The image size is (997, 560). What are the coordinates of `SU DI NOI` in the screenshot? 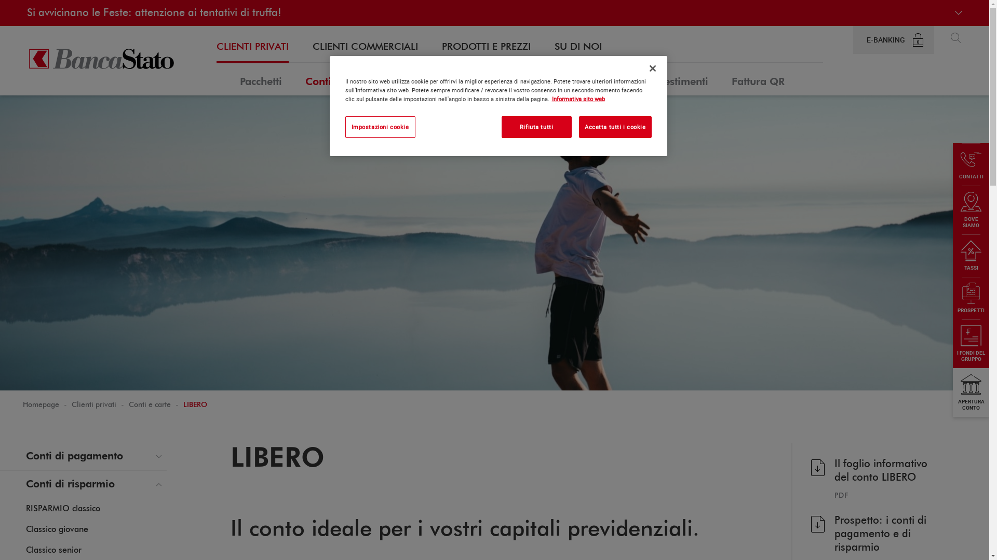 It's located at (578, 47).